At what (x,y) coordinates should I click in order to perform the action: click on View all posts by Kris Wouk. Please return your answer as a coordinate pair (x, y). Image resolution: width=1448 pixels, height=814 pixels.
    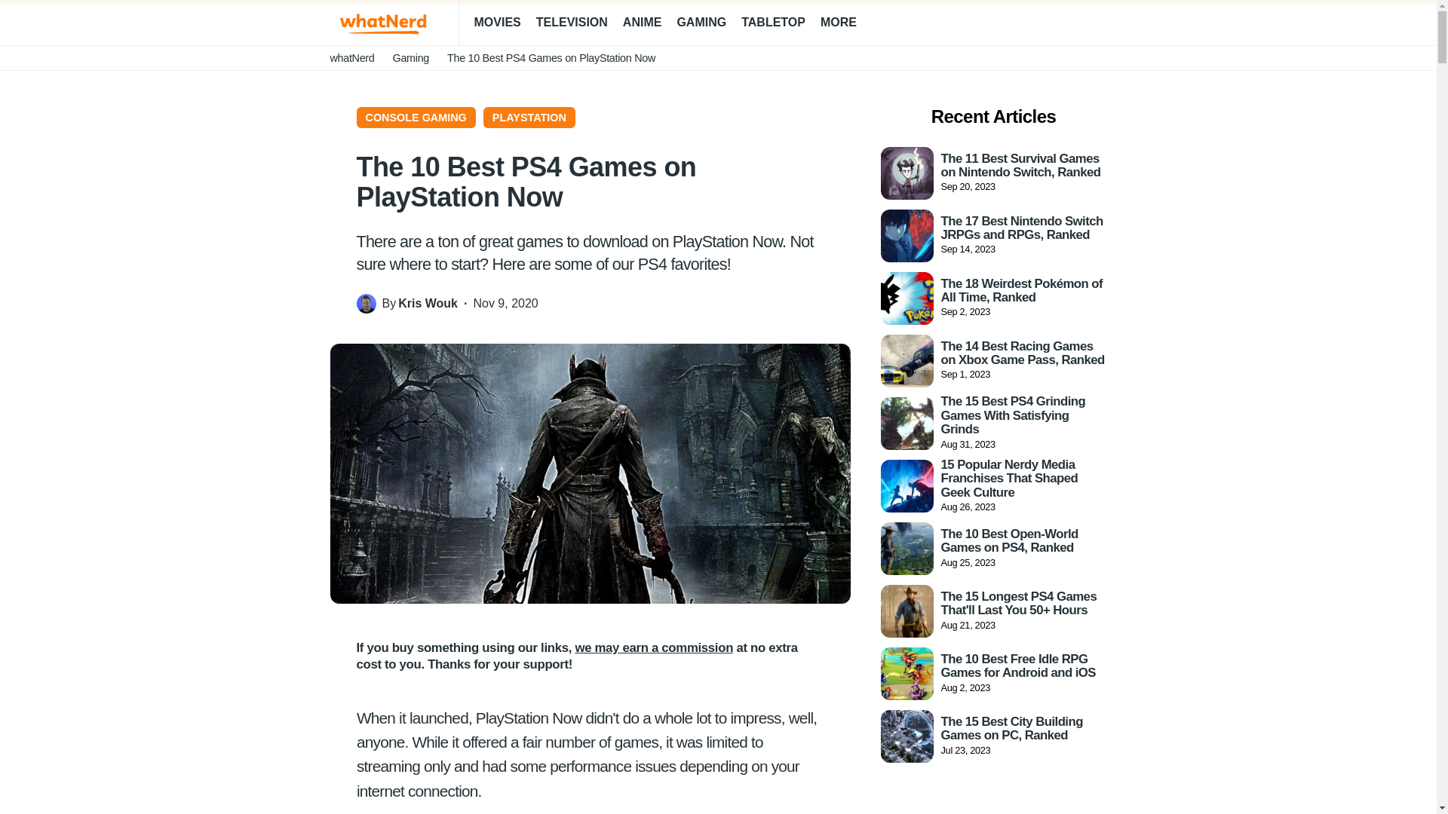
    Looking at the image, I should click on (428, 303).